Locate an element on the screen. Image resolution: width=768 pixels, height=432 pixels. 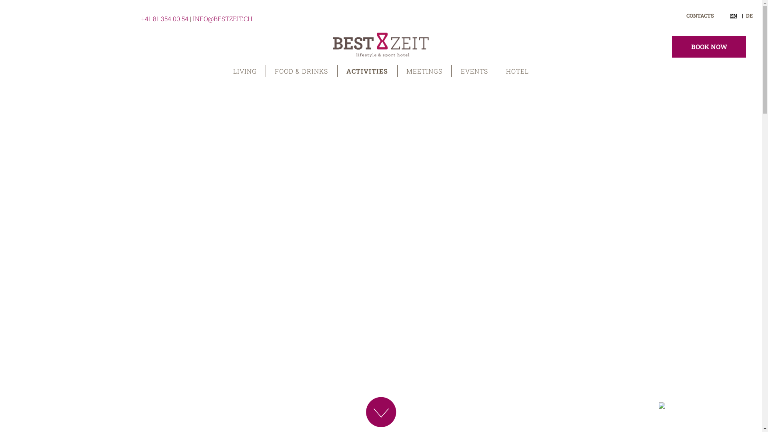
KONTAKT is located at coordinates (701, 16).